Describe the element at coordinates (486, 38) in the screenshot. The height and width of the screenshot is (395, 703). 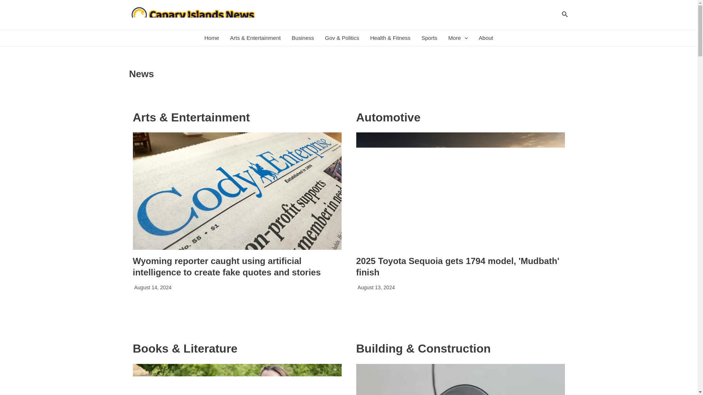
I see `About` at that location.